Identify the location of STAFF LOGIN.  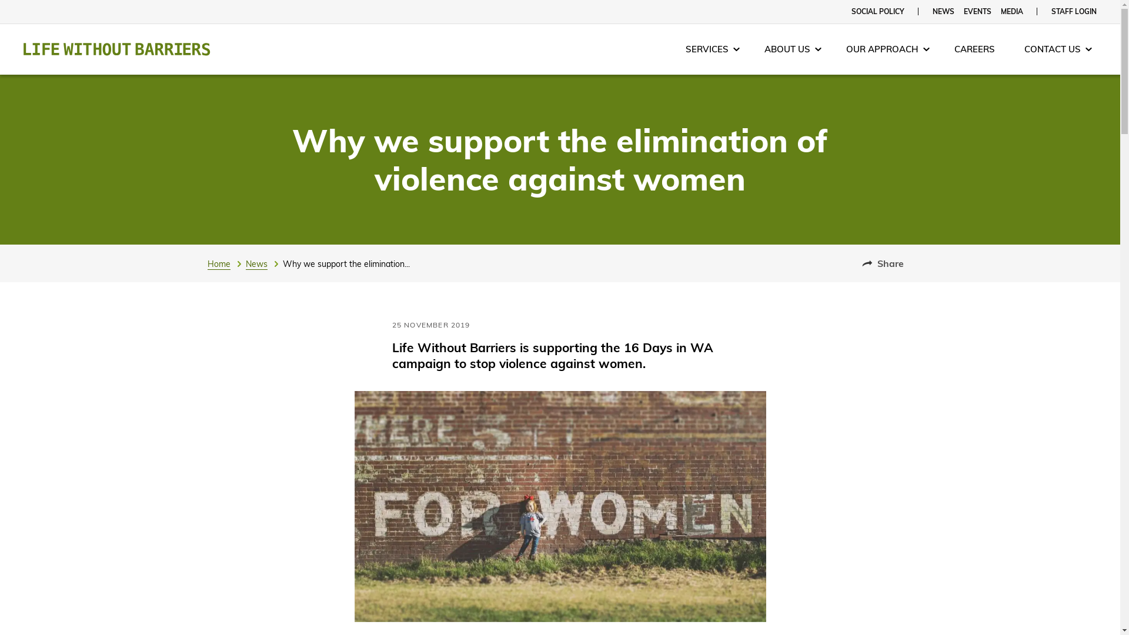
(1074, 12).